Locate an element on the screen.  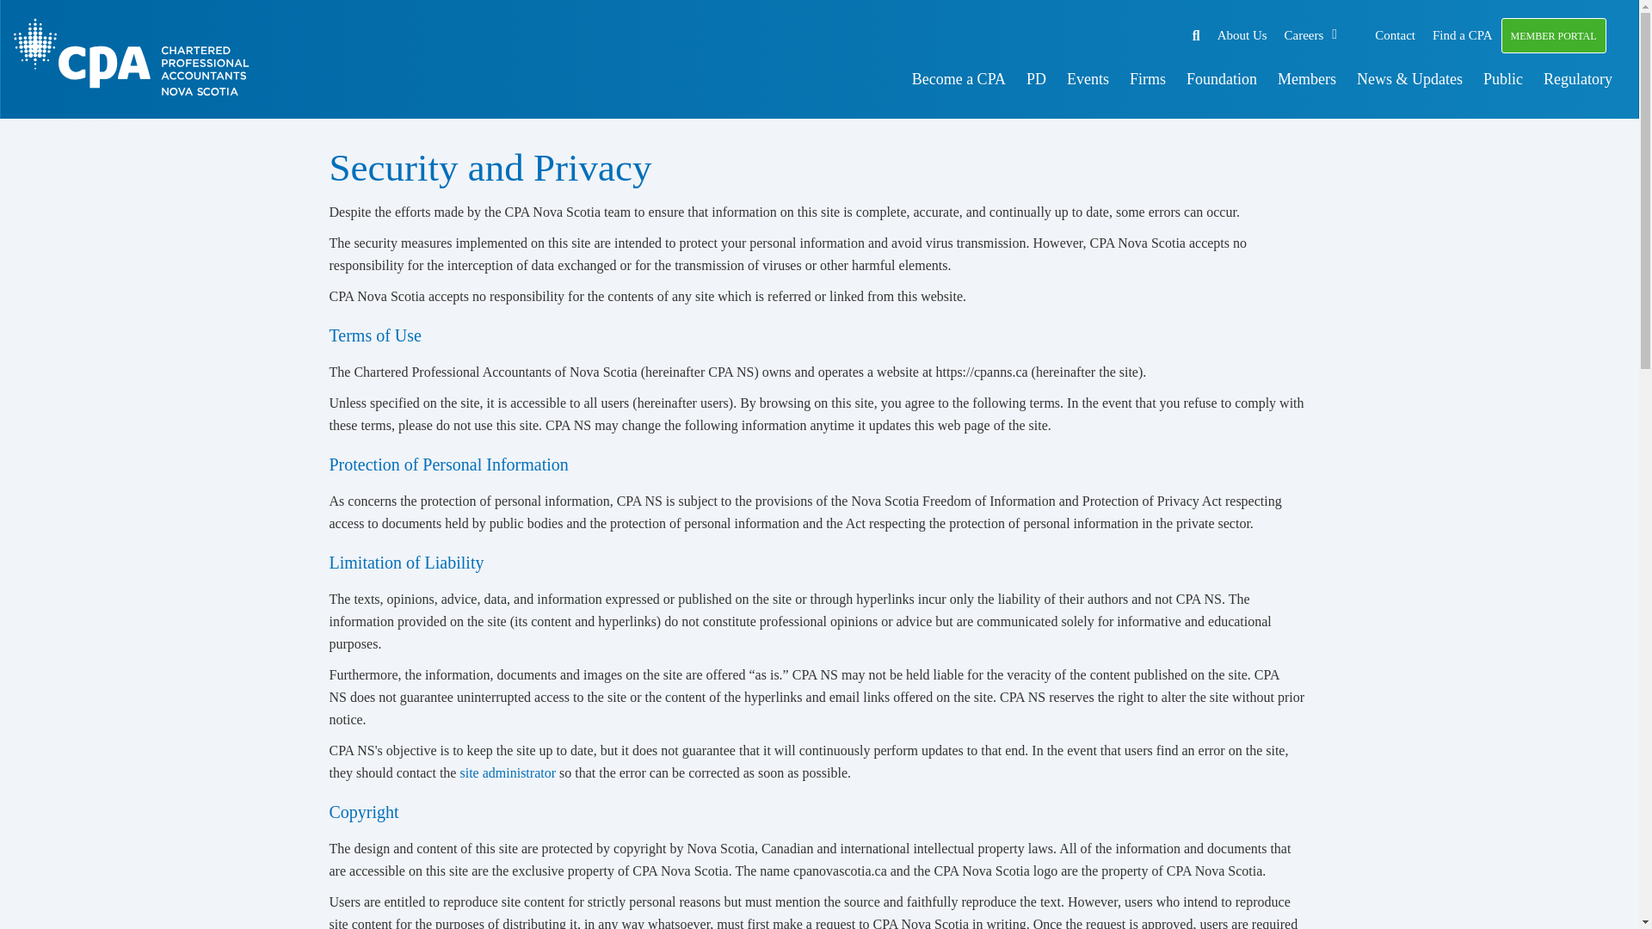
PD is located at coordinates (1036, 71).